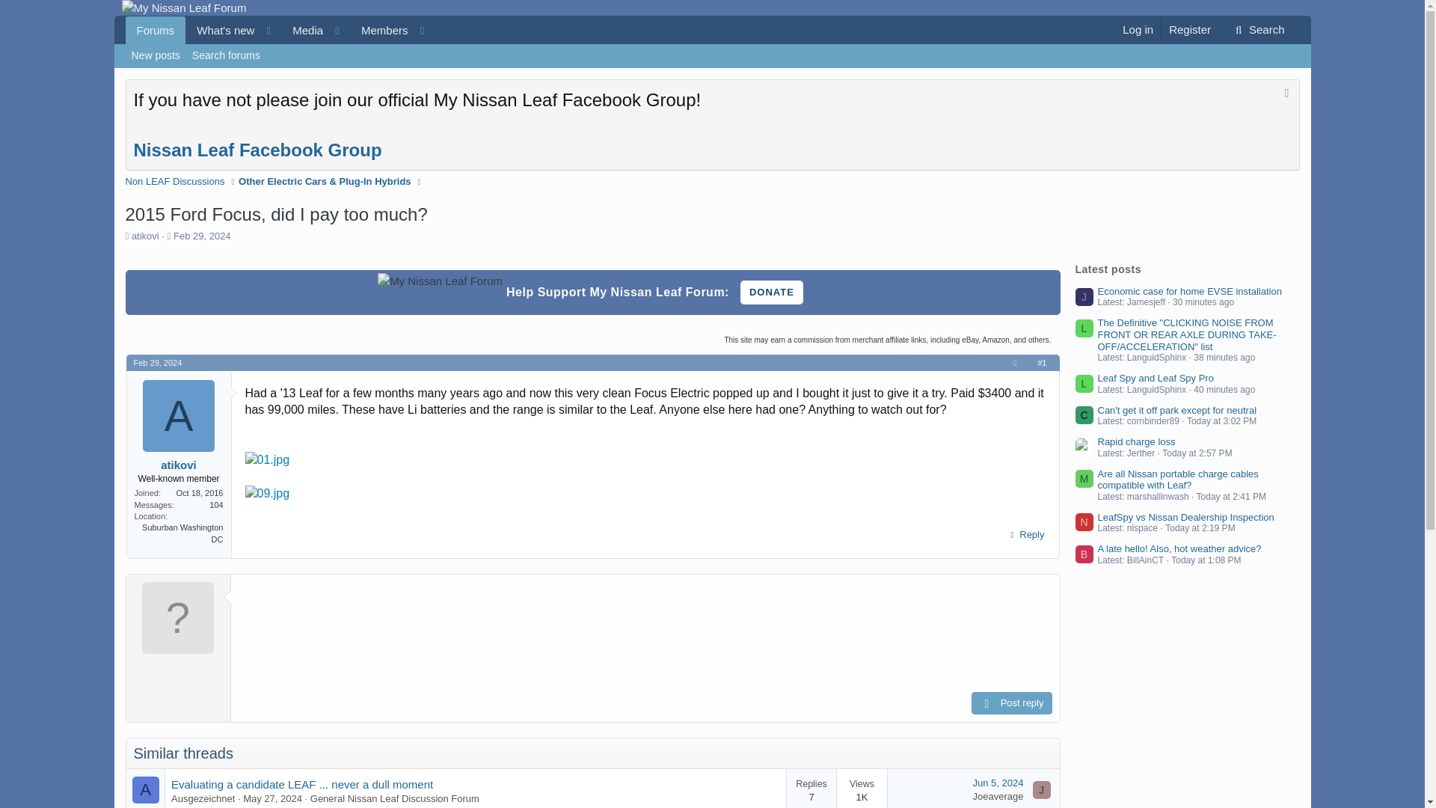 The width and height of the screenshot is (1436, 808). Describe the element at coordinates (1285, 95) in the screenshot. I see `Dismiss notice` at that location.